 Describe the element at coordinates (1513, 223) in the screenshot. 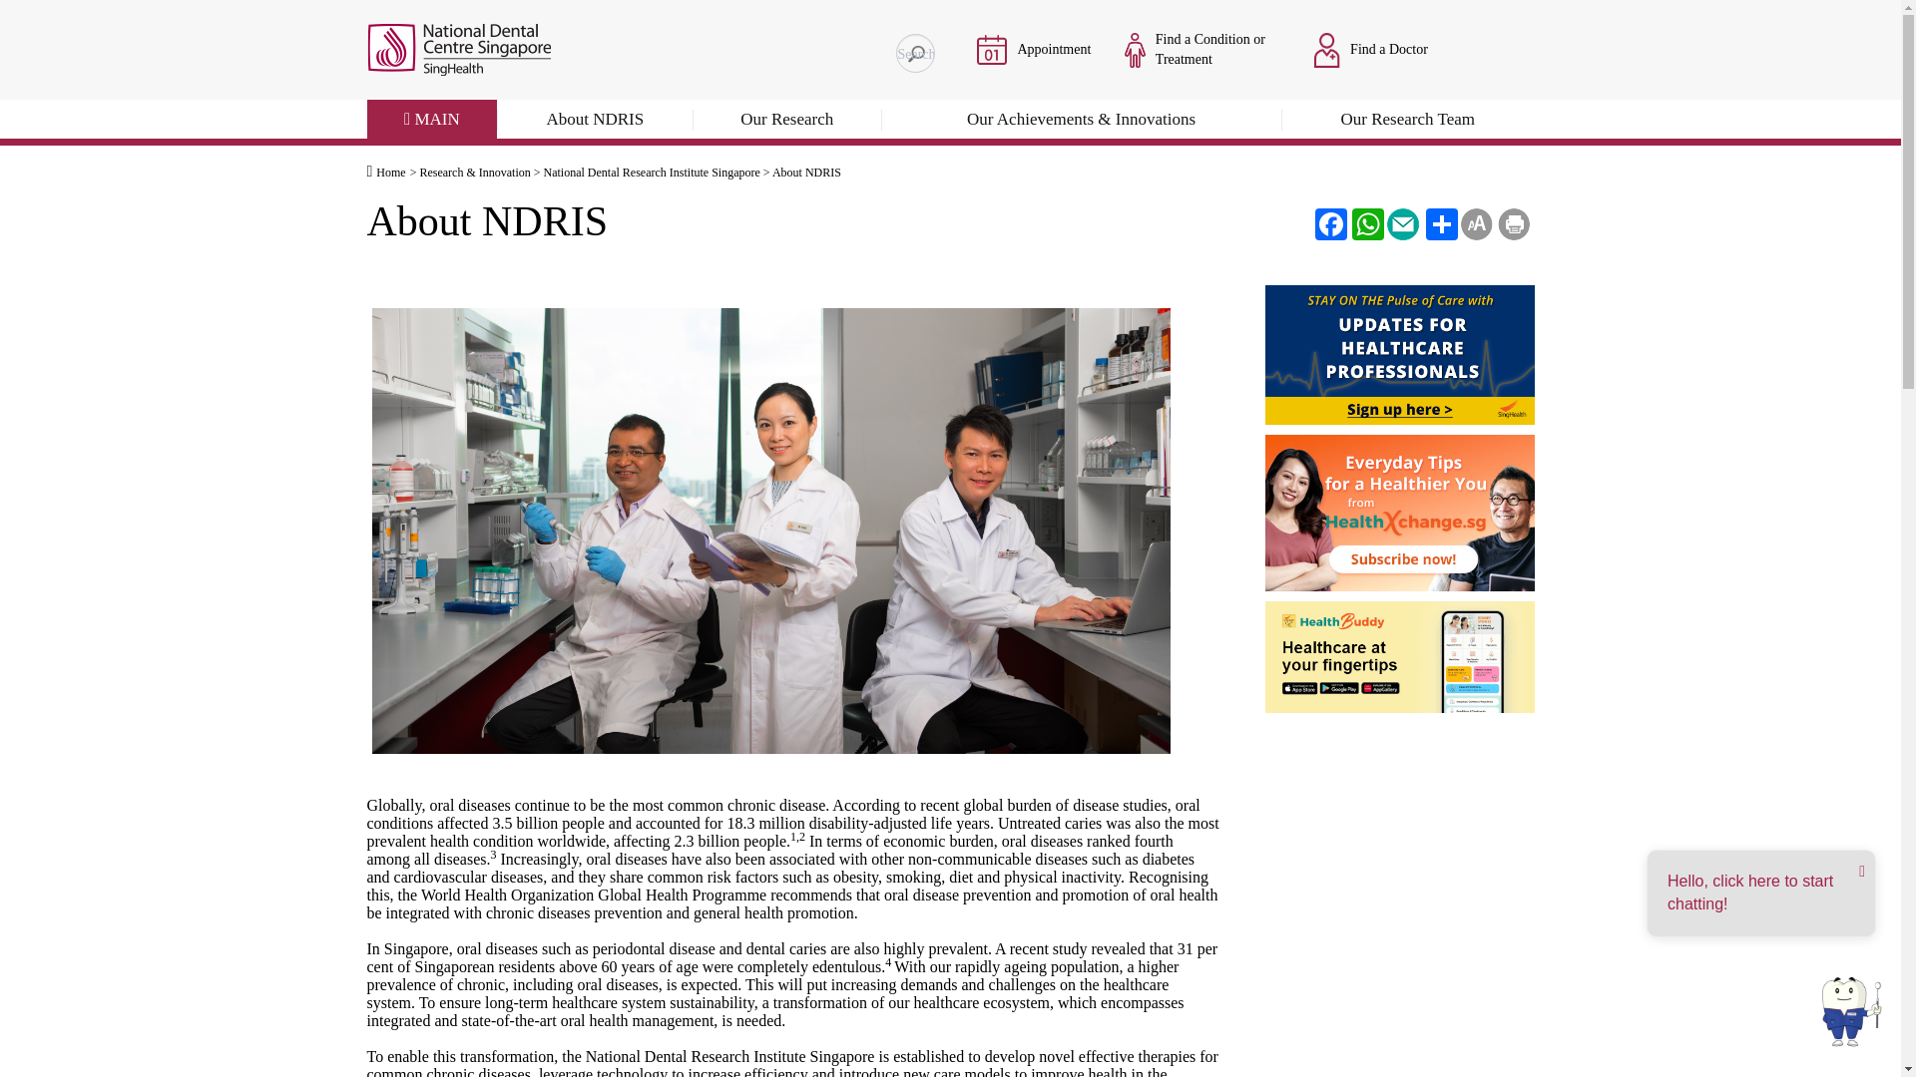

I see `Print` at that location.